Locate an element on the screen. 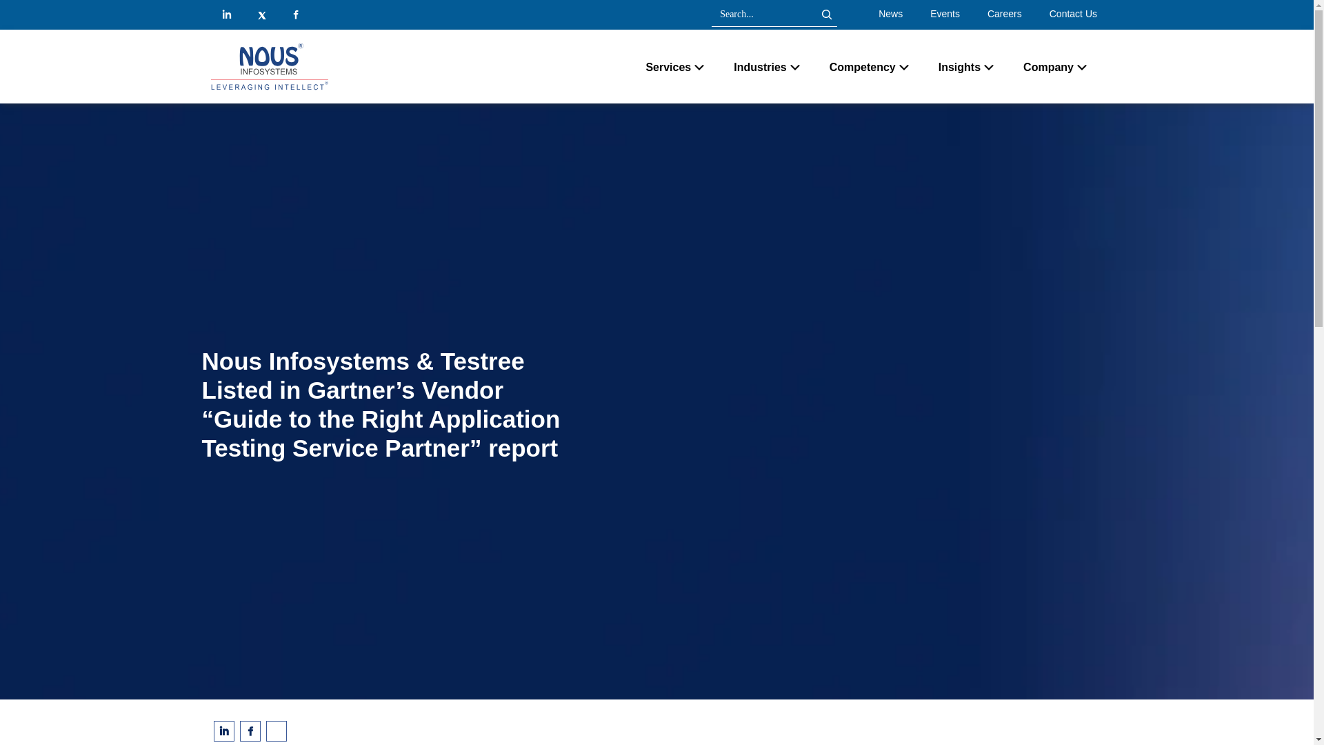  Events is located at coordinates (945, 14).